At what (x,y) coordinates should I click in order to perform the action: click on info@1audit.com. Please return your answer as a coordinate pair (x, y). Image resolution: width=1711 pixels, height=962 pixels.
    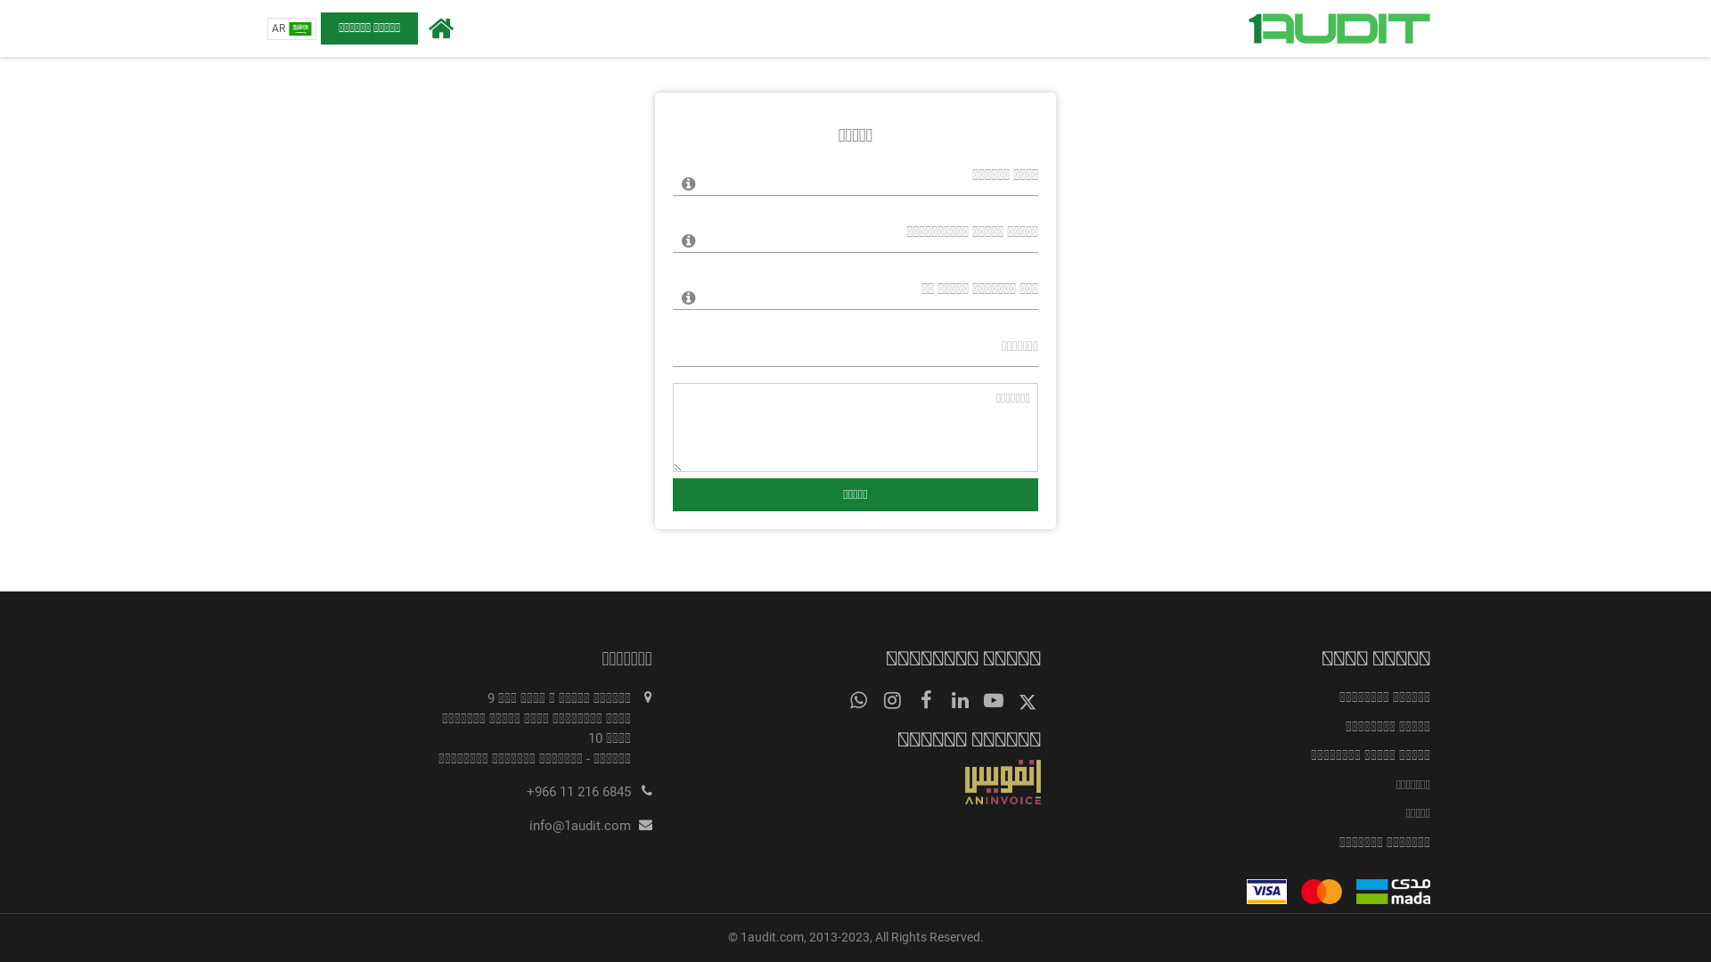
    Looking at the image, I should click on (580, 826).